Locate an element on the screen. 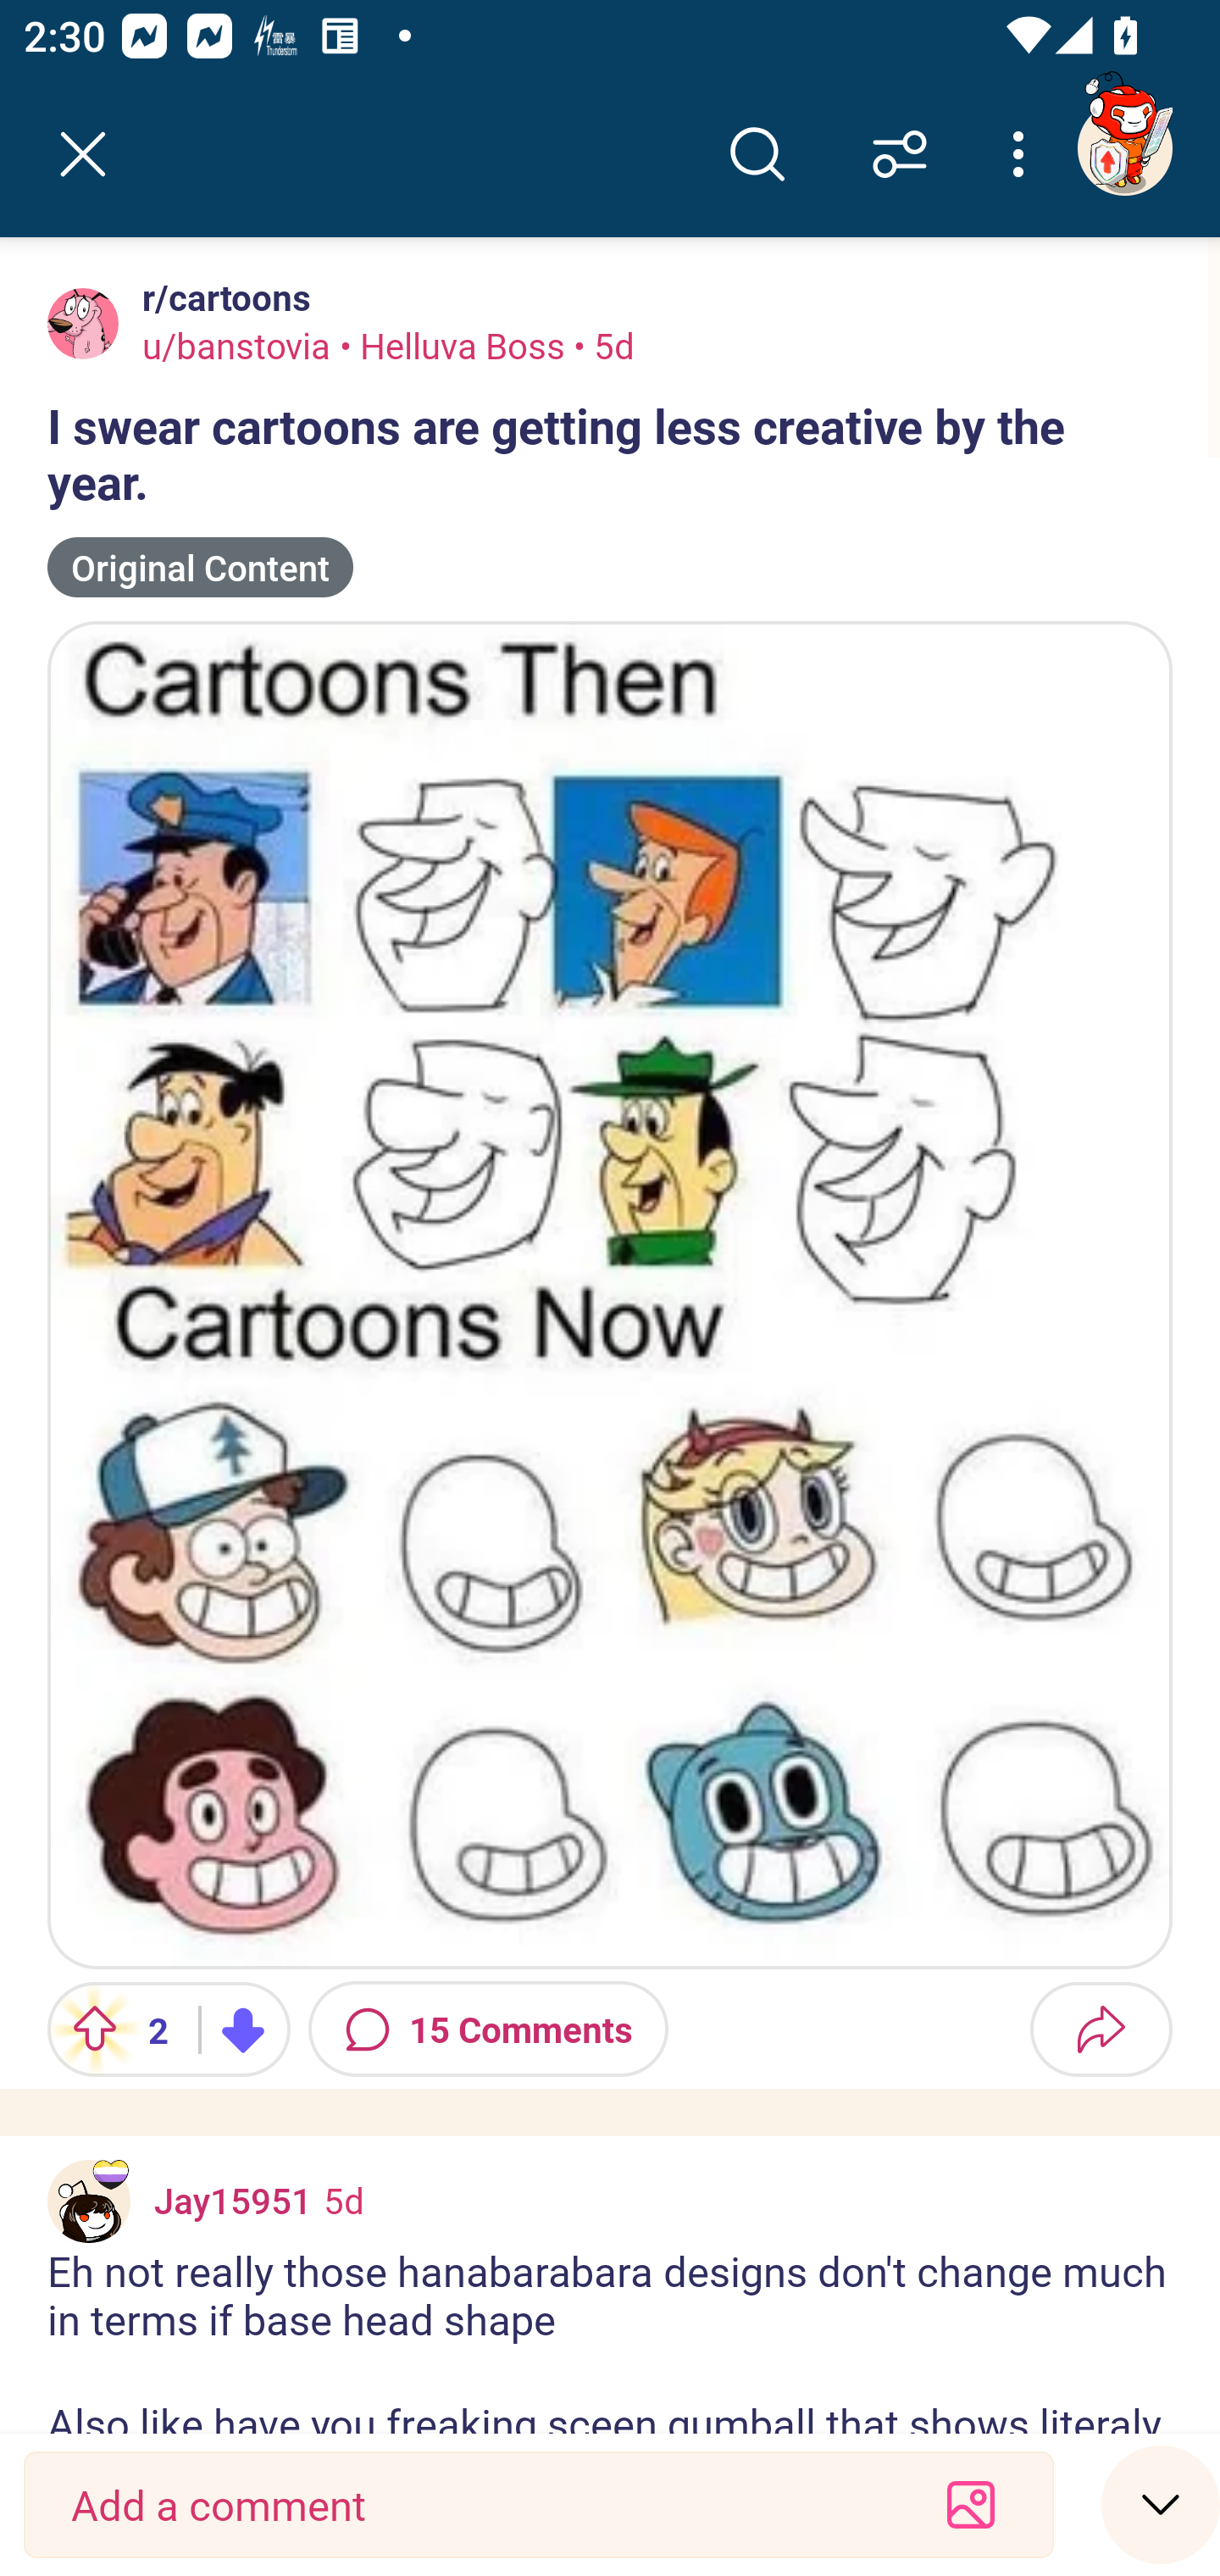 The height and width of the screenshot is (2576, 1220). 5d is located at coordinates (344, 2200).